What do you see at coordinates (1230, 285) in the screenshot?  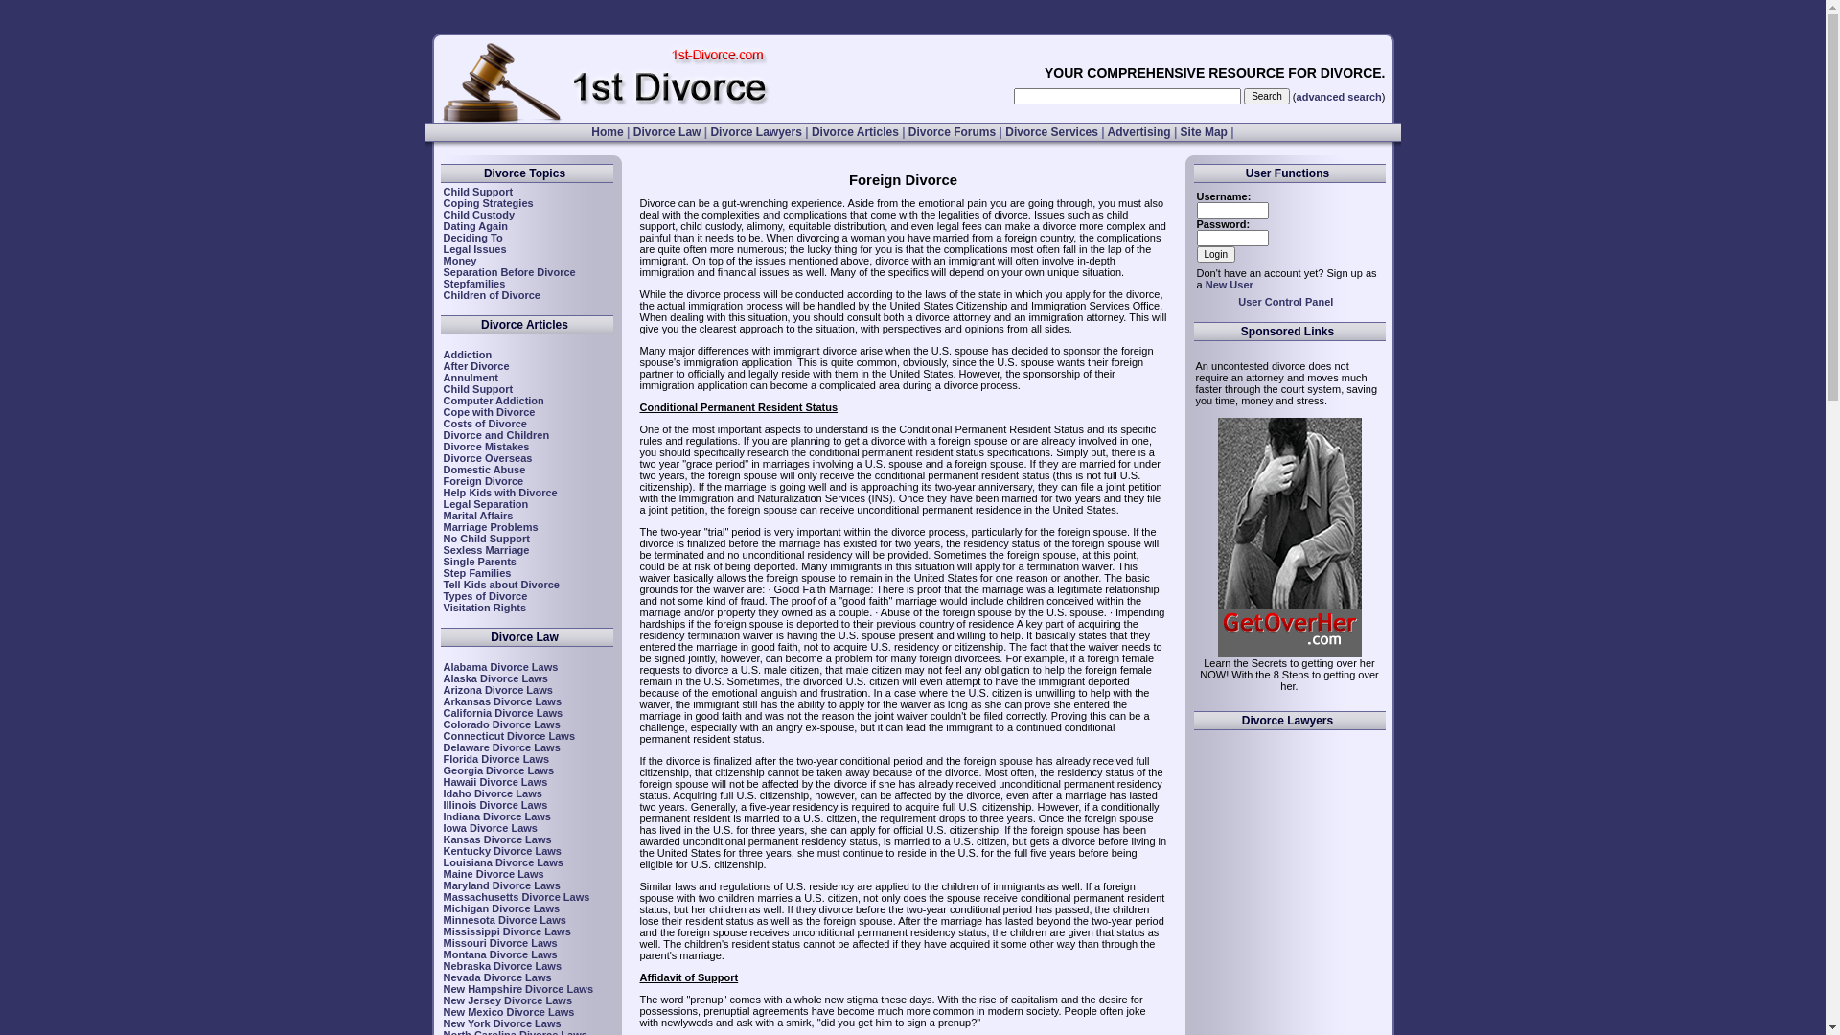 I see `New User` at bounding box center [1230, 285].